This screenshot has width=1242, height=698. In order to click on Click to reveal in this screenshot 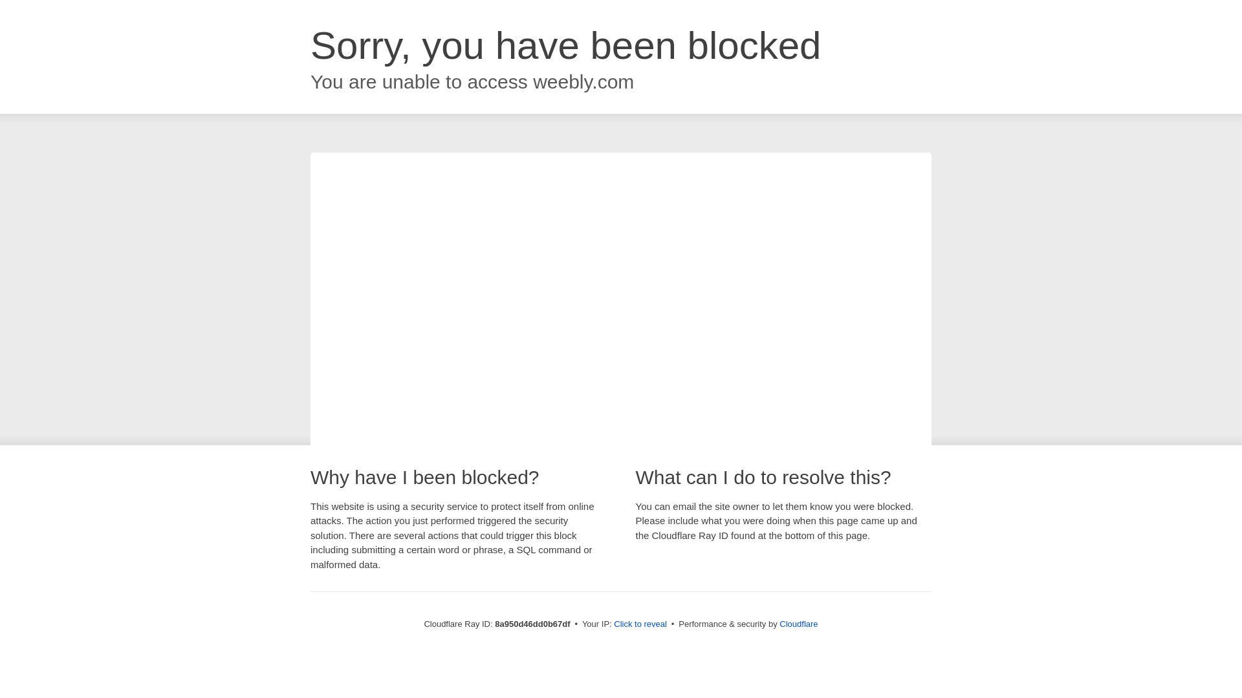, I will do `click(640, 624)`.